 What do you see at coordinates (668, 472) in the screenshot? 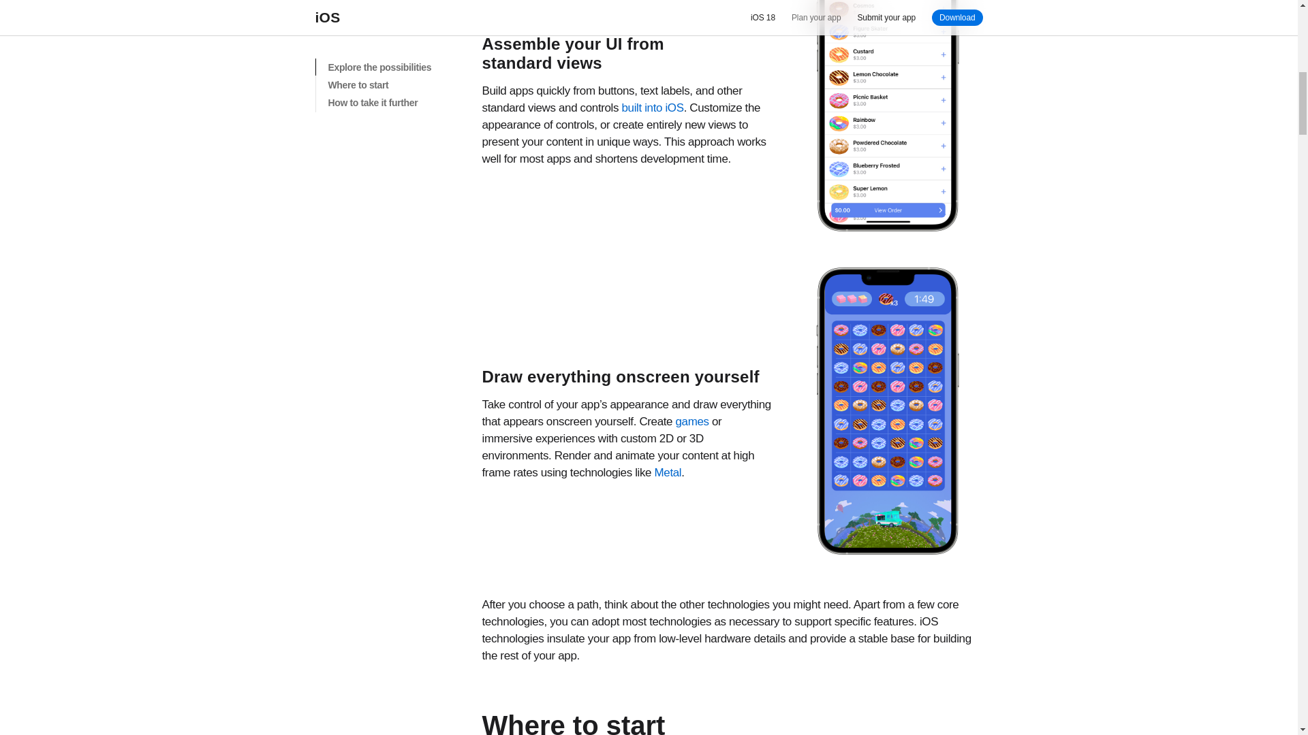
I see `Metal` at bounding box center [668, 472].